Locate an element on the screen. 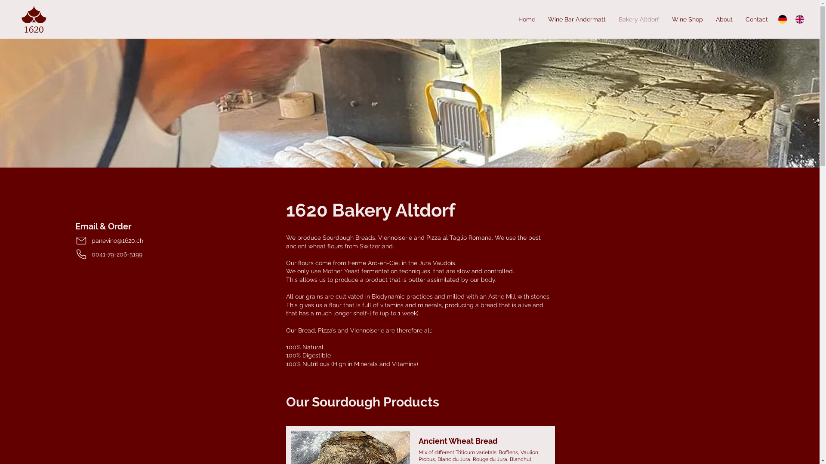 The width and height of the screenshot is (826, 464). Bakery Altdorf is located at coordinates (639, 19).